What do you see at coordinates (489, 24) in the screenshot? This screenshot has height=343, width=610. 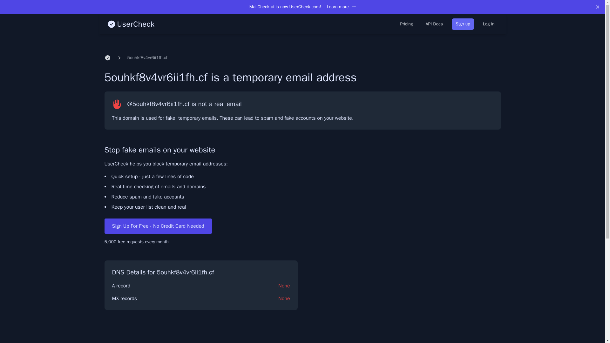 I see `Log in` at bounding box center [489, 24].